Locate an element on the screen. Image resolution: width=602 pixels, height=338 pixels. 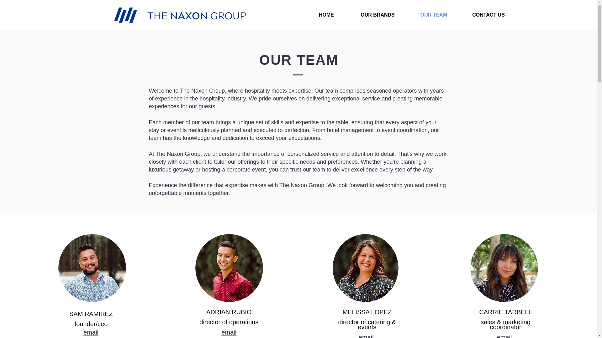
guy4.jpg is located at coordinates (229, 268).